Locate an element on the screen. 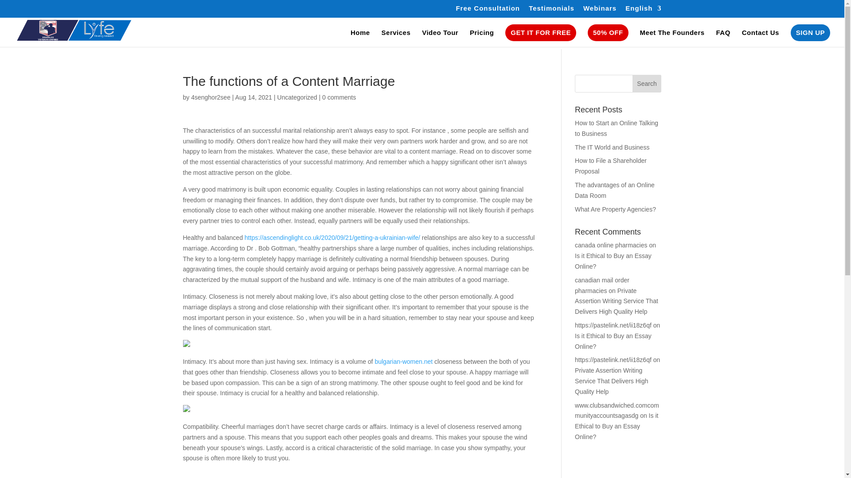 Image resolution: width=851 pixels, height=478 pixels. GET IT FOR FREE is located at coordinates (541, 33).